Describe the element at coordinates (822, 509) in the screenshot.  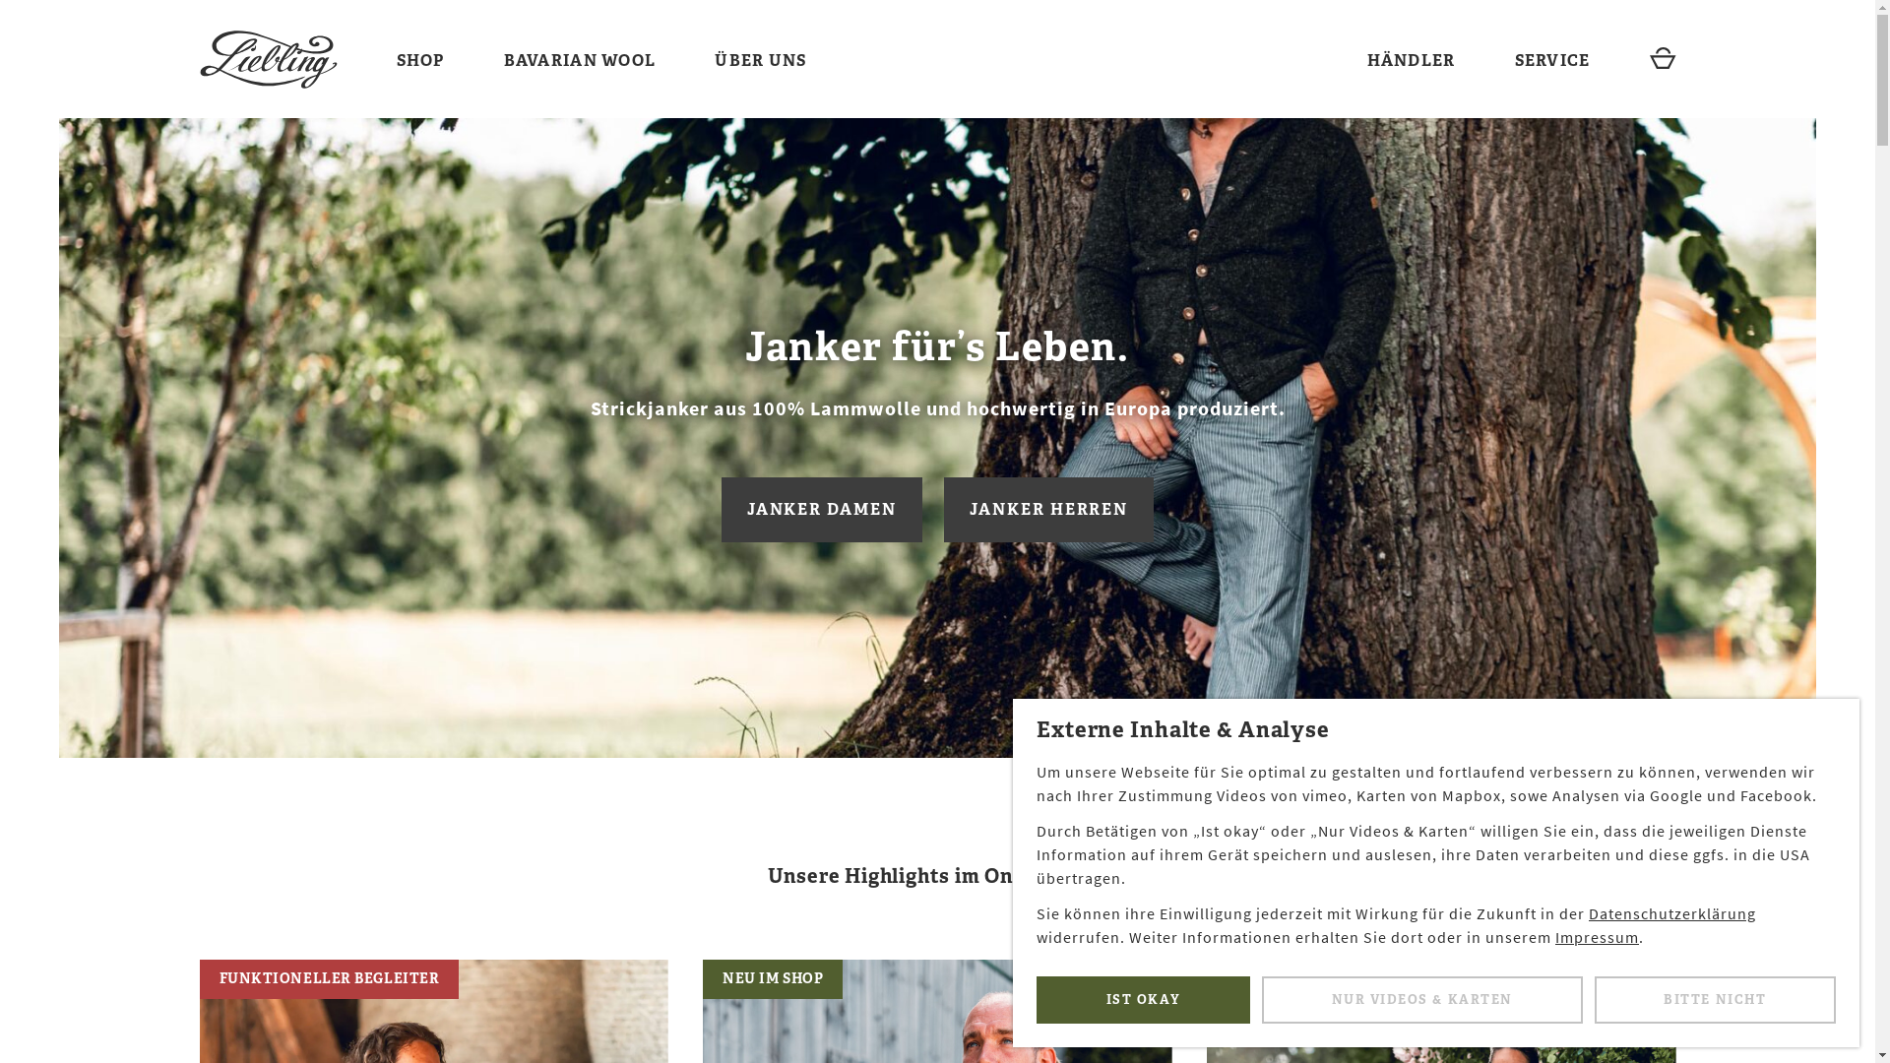
I see `JANKER DAMEN` at that location.